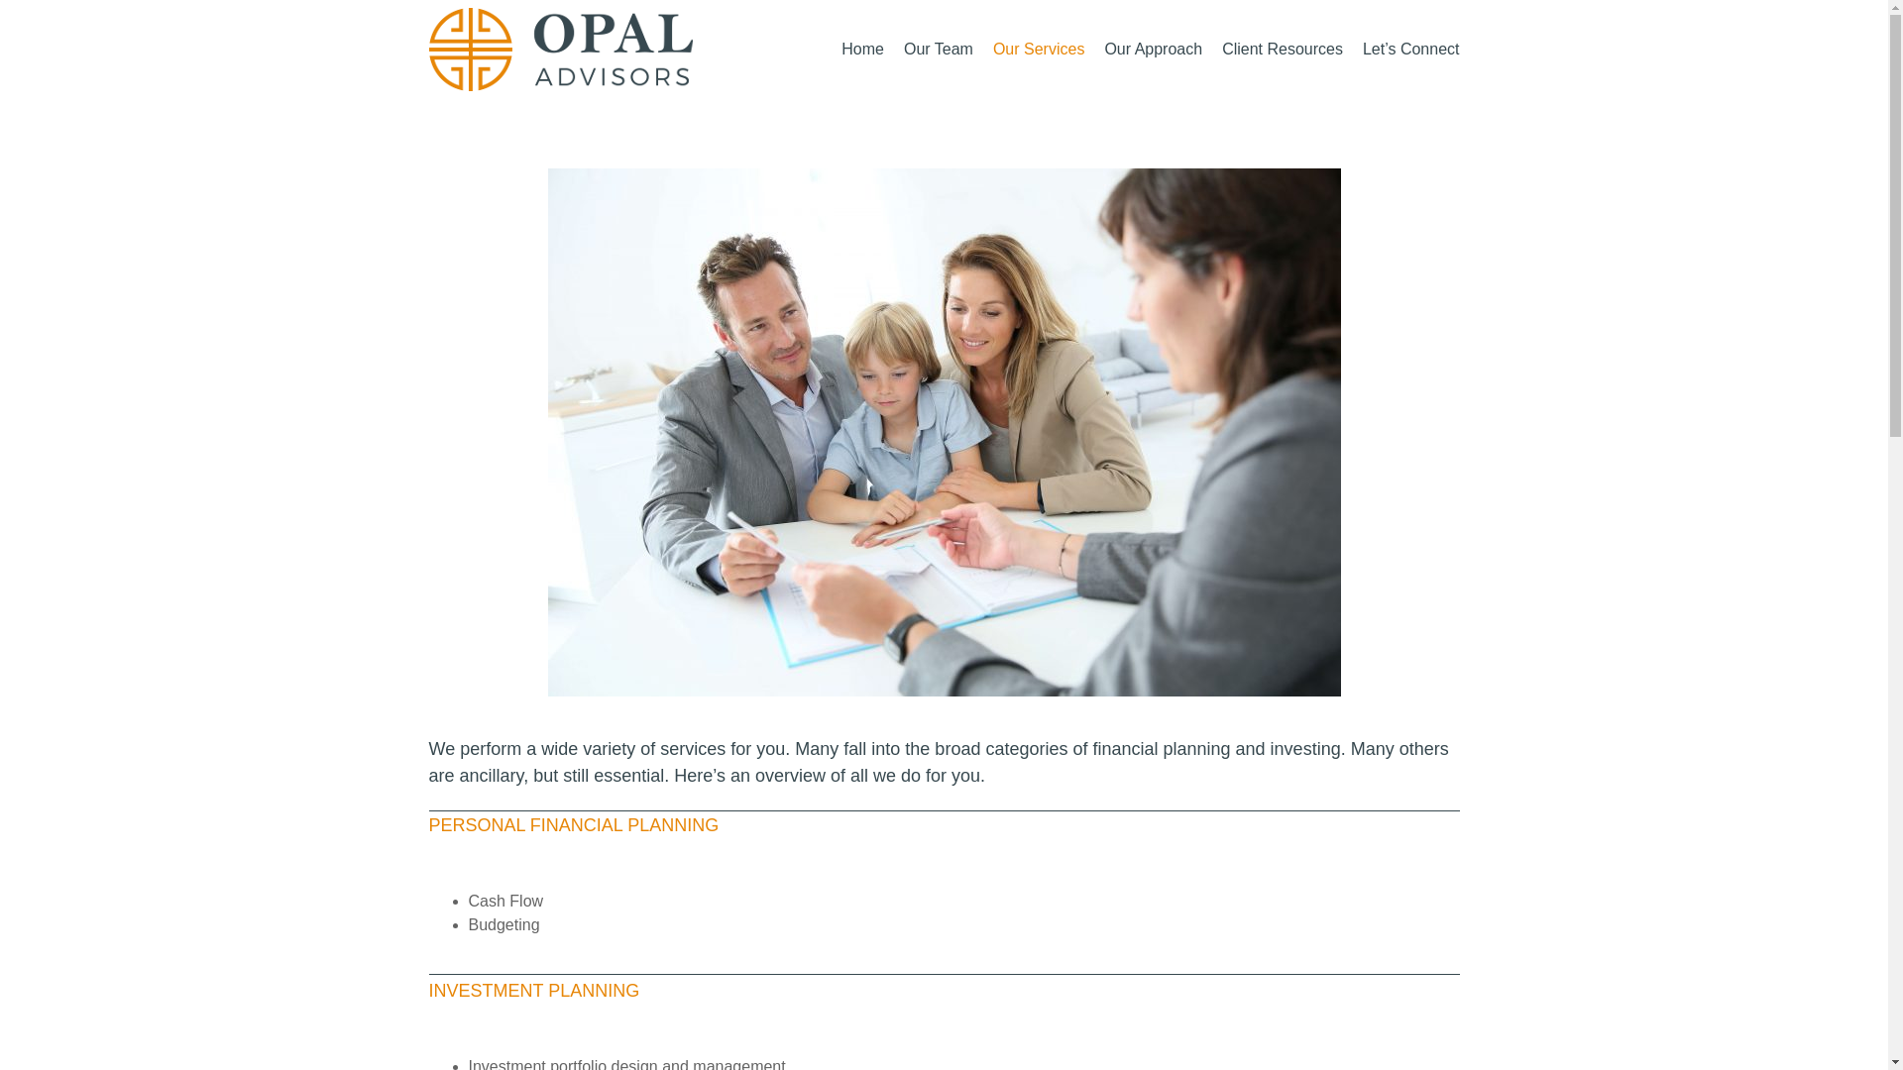 The image size is (1903, 1070). Describe the element at coordinates (938, 50) in the screenshot. I see `Our Team` at that location.